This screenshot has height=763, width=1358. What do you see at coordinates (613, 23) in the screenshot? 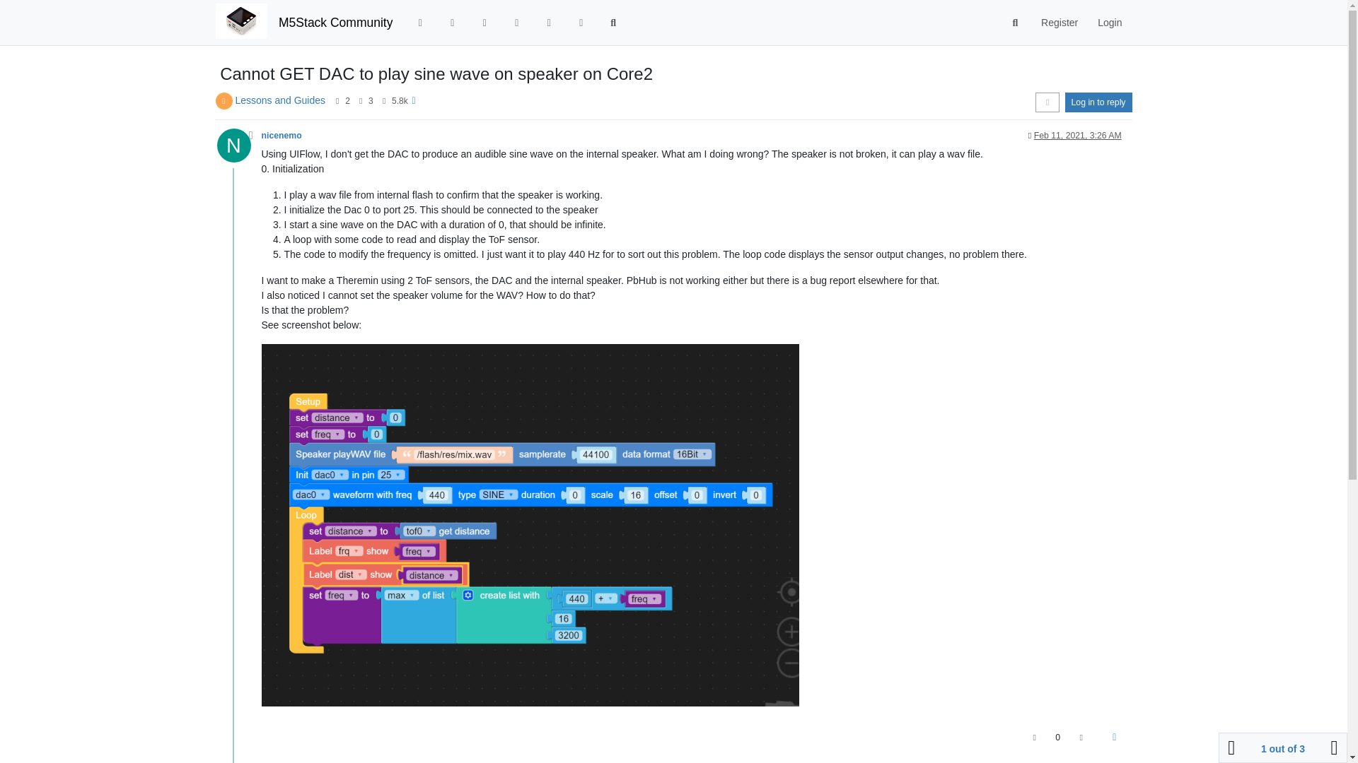
I see `Search` at bounding box center [613, 23].